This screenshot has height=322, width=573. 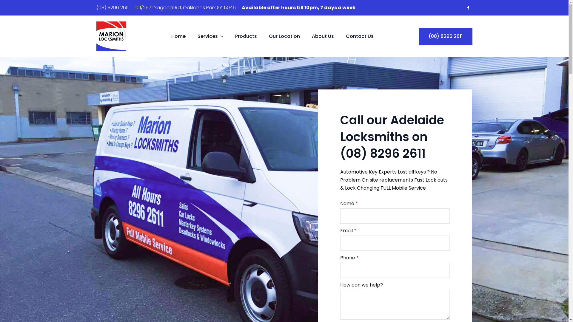 What do you see at coordinates (445, 36) in the screenshot?
I see `(08) 8296 2611` at bounding box center [445, 36].